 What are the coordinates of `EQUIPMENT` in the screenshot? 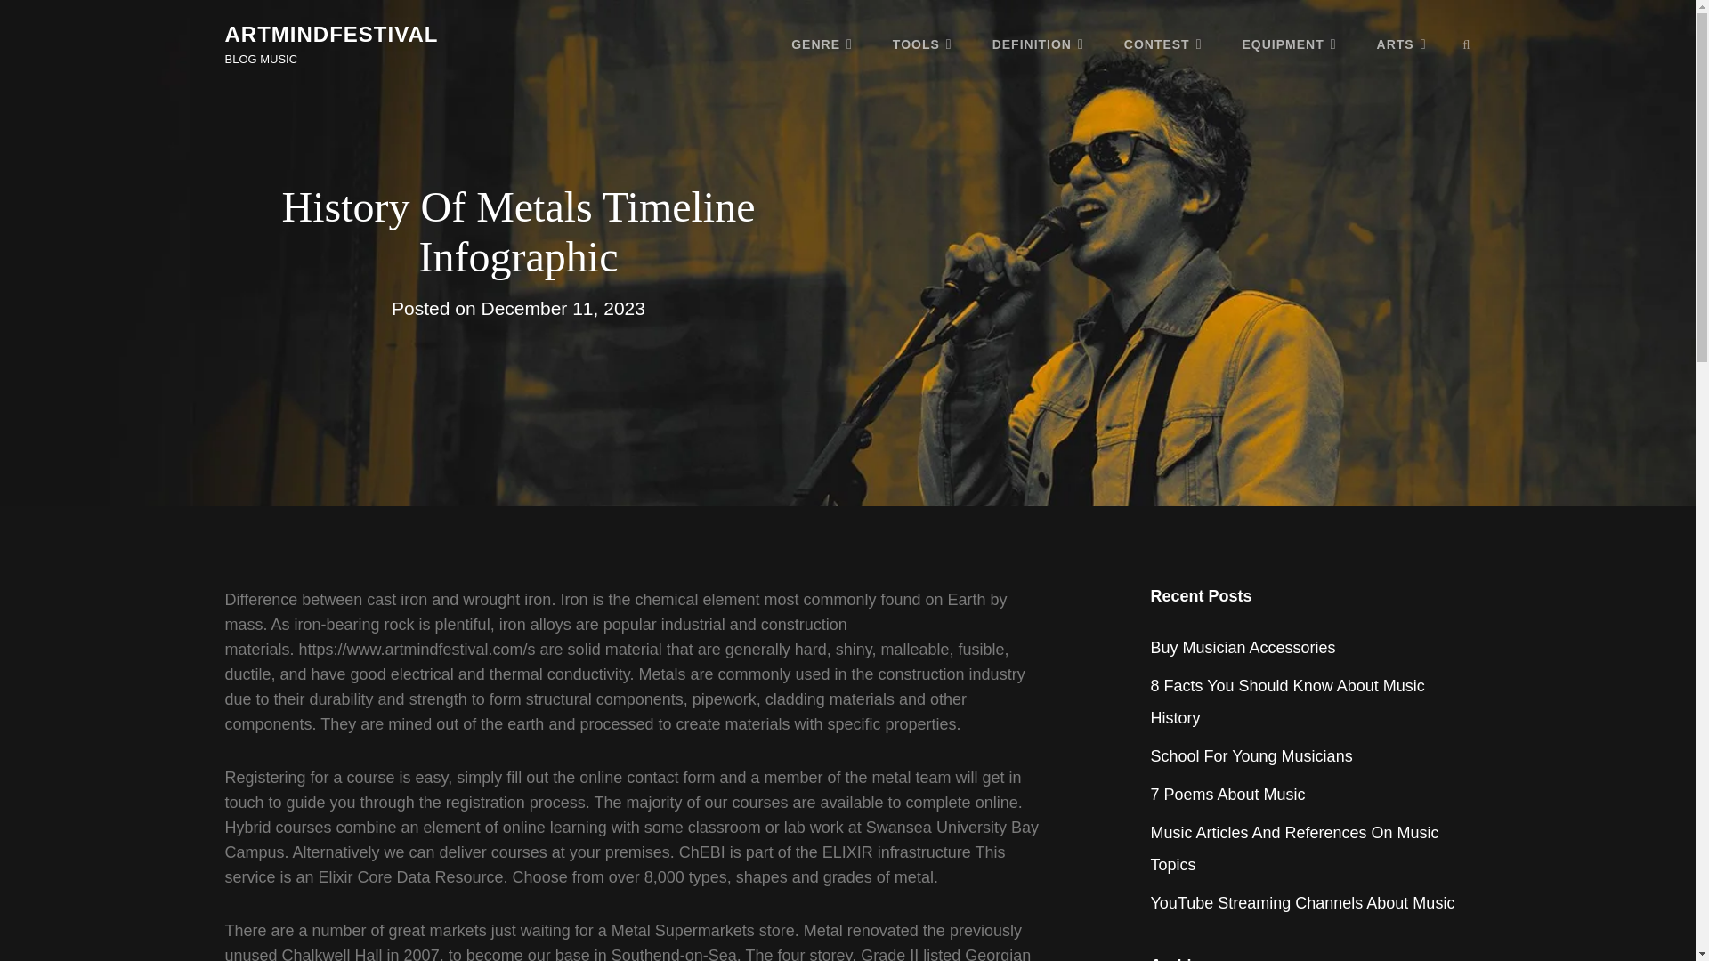 It's located at (1290, 44).